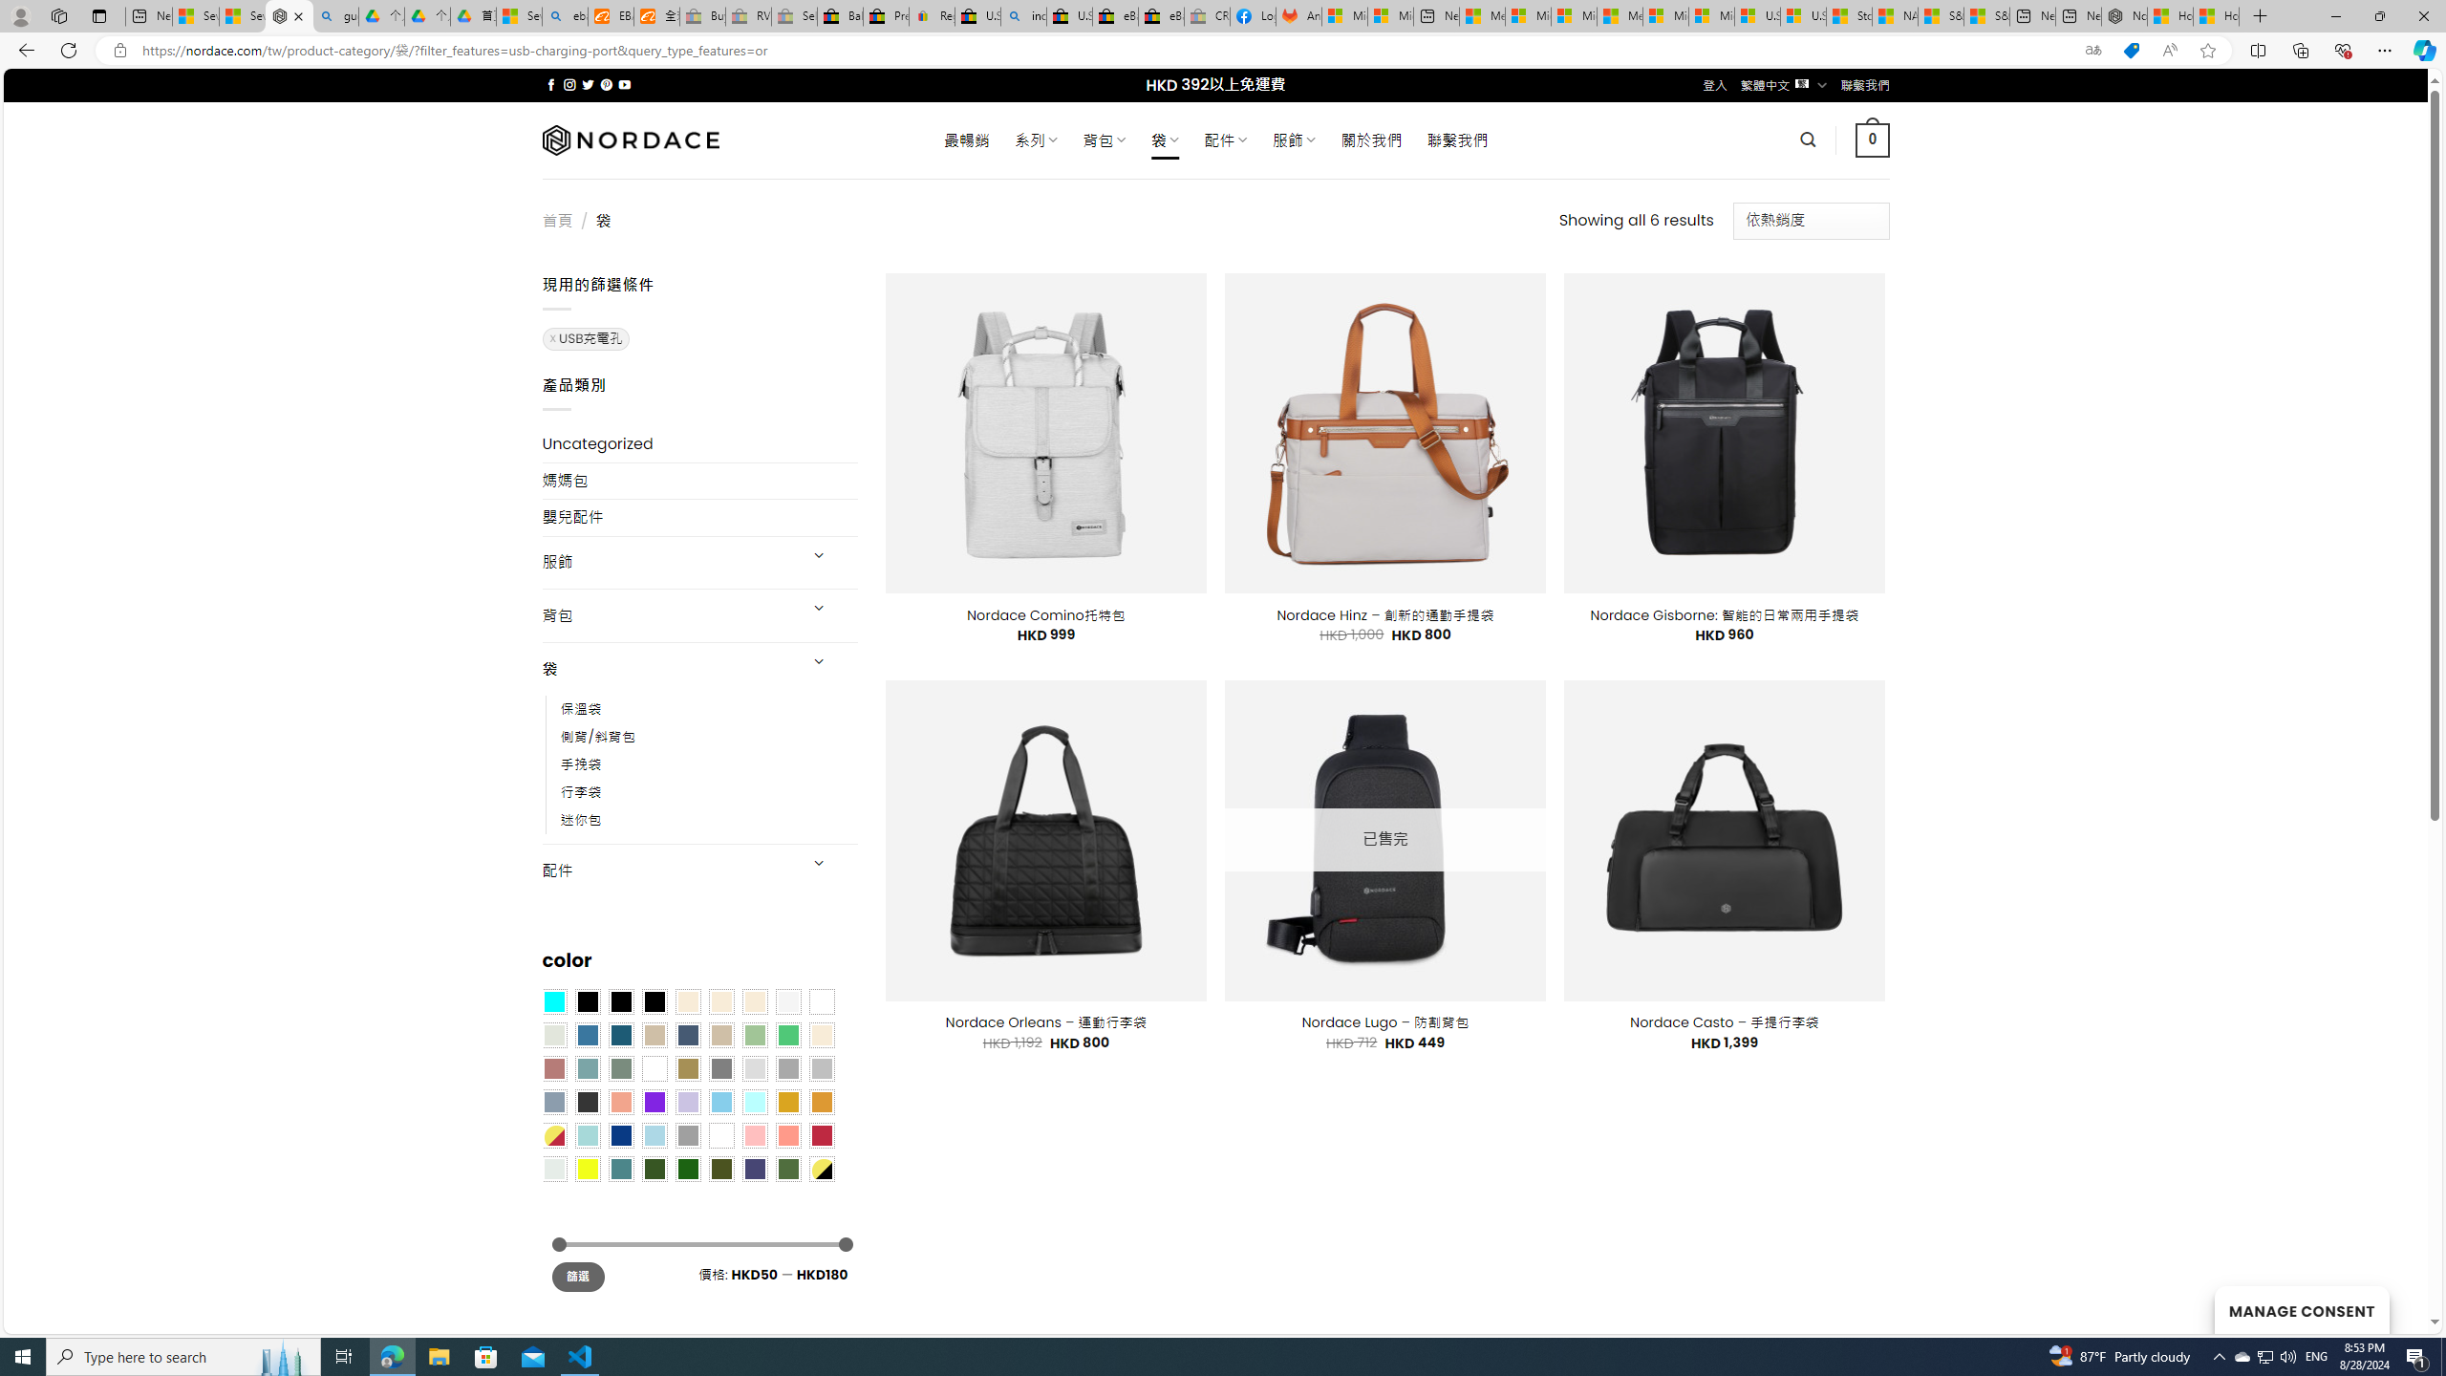 This screenshot has height=1376, width=2446. Describe the element at coordinates (1873, 140) in the screenshot. I see `  0  ` at that location.